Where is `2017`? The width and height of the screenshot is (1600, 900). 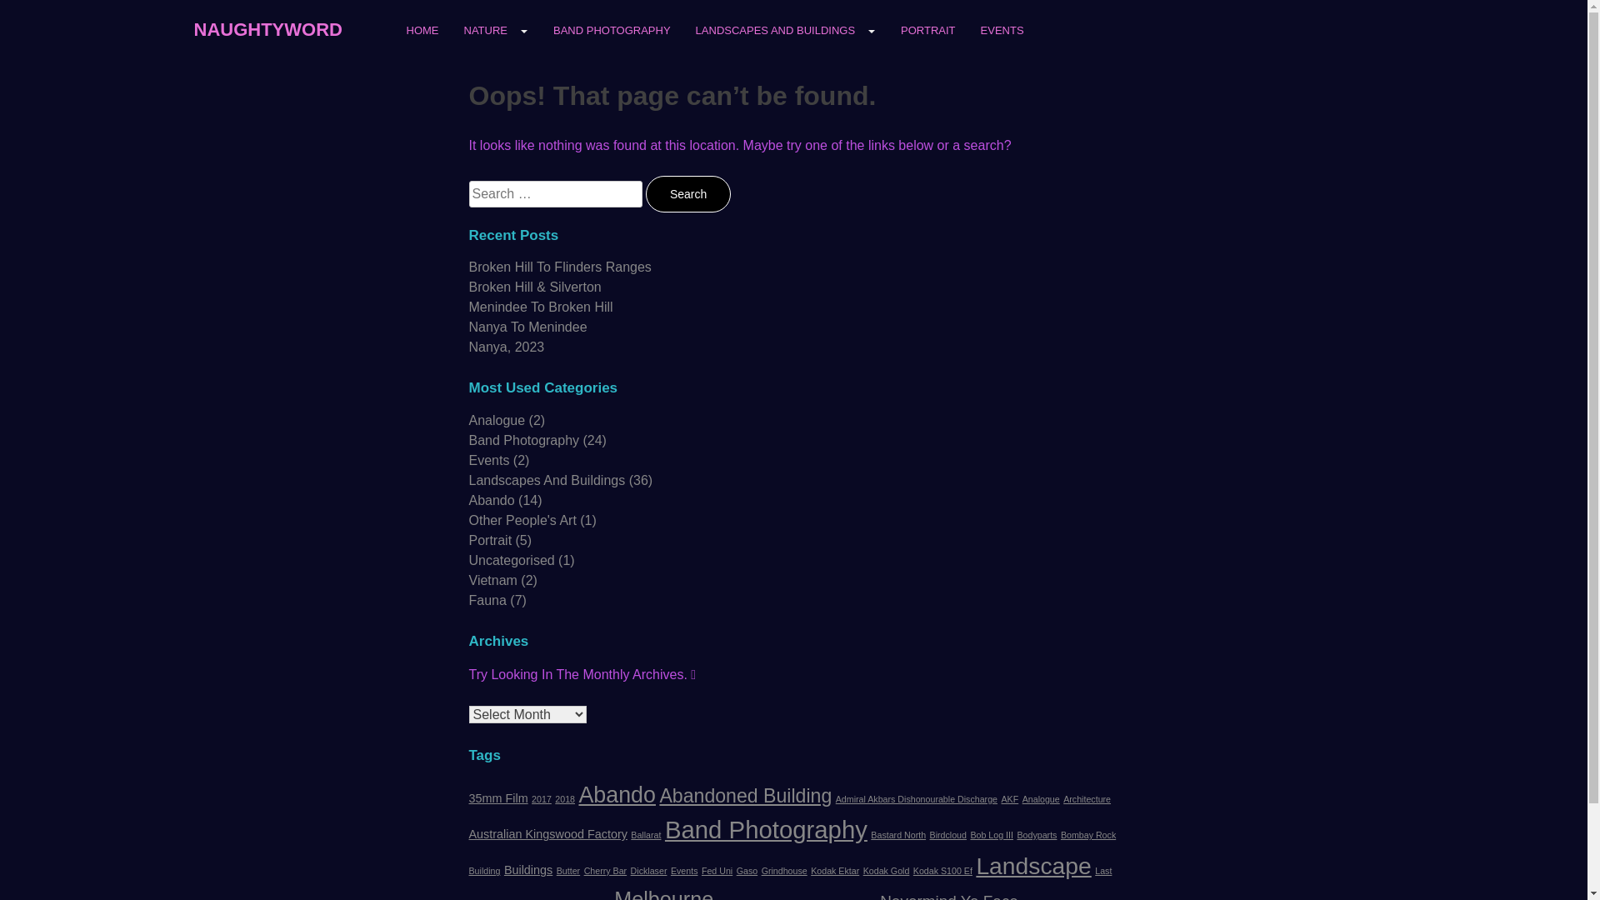
2017 is located at coordinates (542, 799).